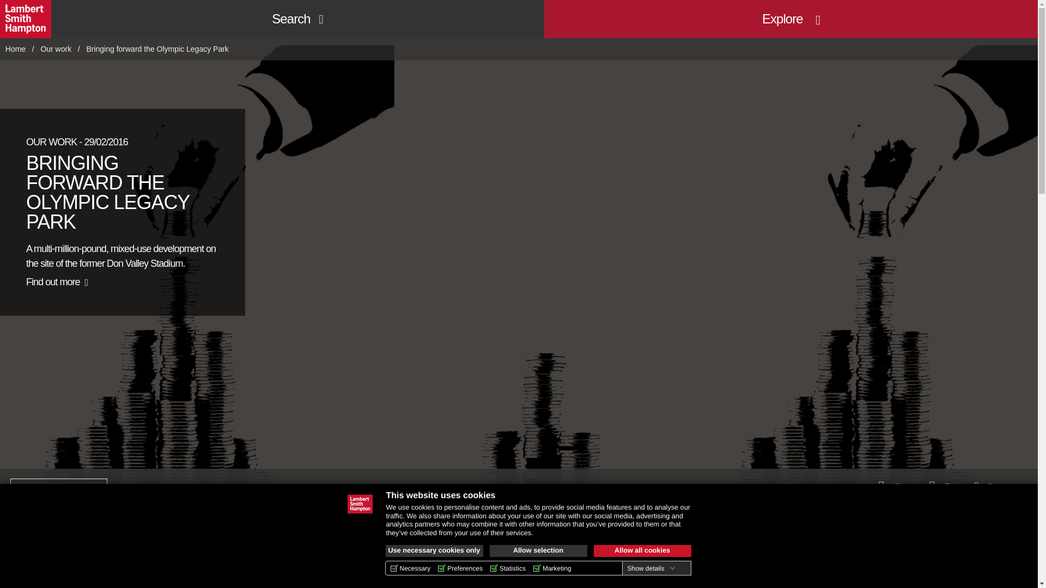  What do you see at coordinates (435, 551) in the screenshot?
I see `Use necessary cookies only` at bounding box center [435, 551].